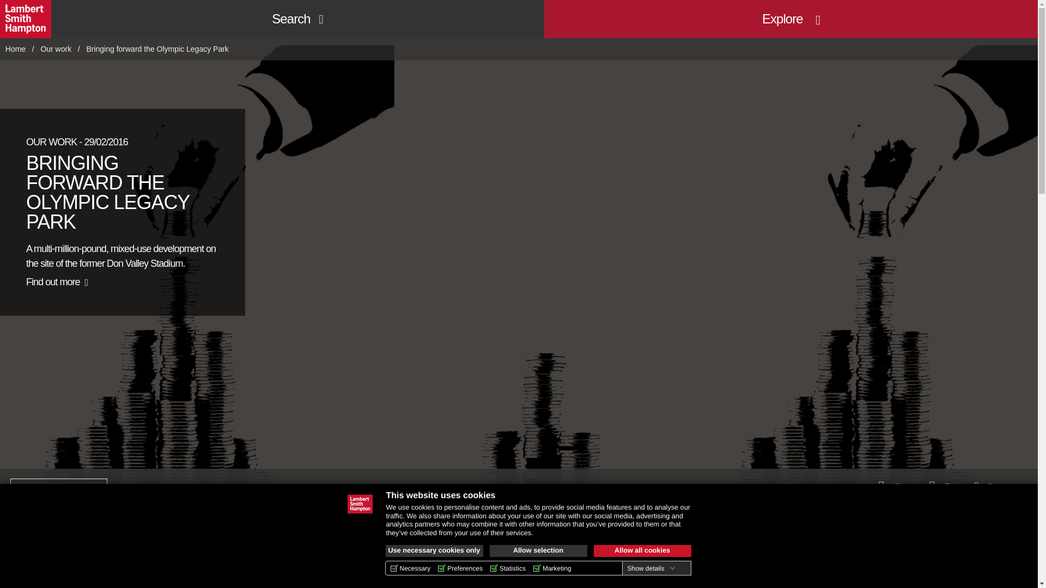  What do you see at coordinates (435, 551) in the screenshot?
I see `Use necessary cookies only` at bounding box center [435, 551].